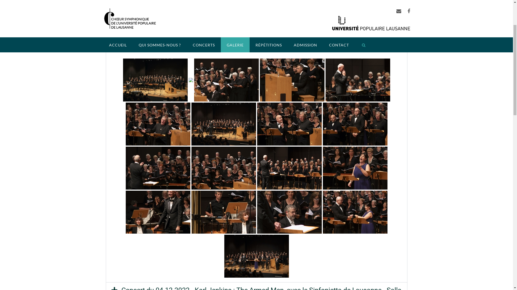 This screenshot has width=517, height=290. I want to click on ADMISSION, so click(305, 112).